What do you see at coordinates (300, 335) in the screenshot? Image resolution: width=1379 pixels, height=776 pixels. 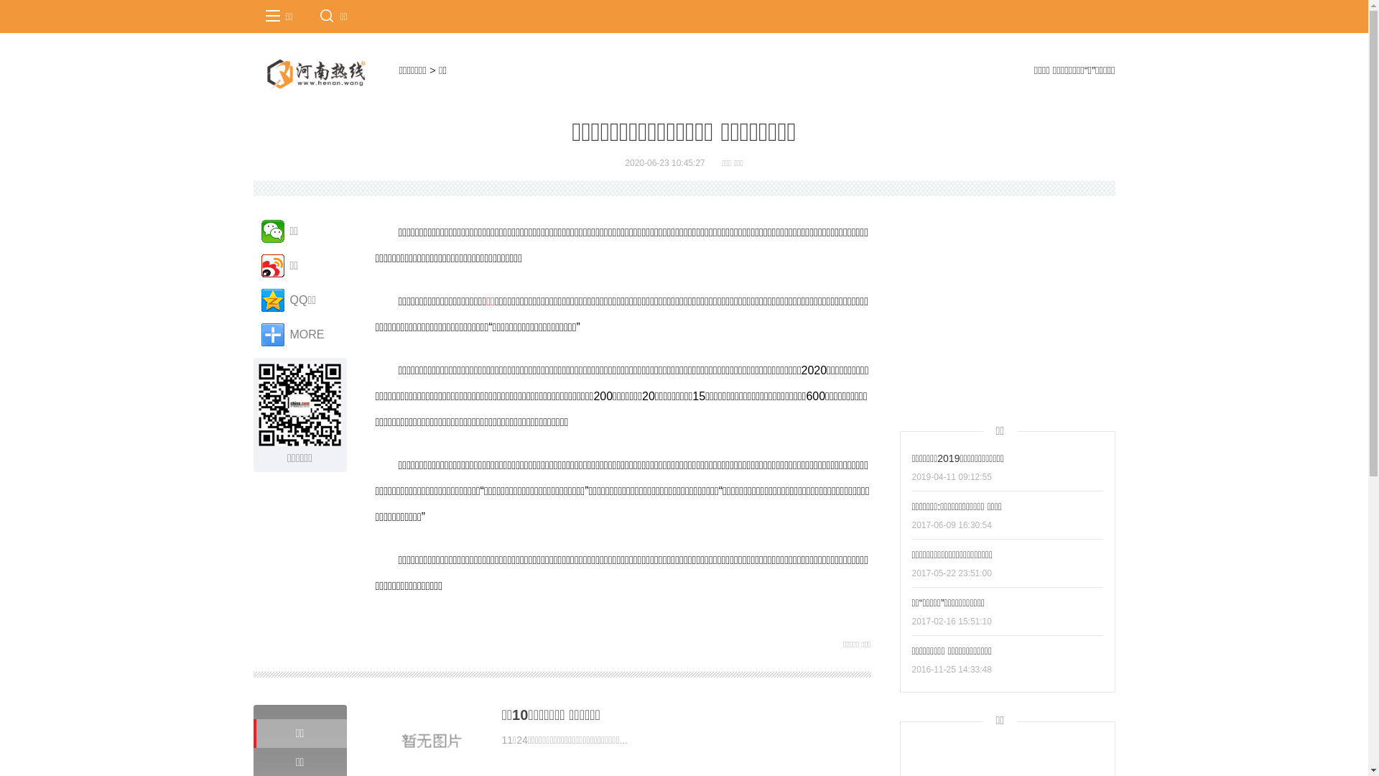 I see `MORE` at bounding box center [300, 335].